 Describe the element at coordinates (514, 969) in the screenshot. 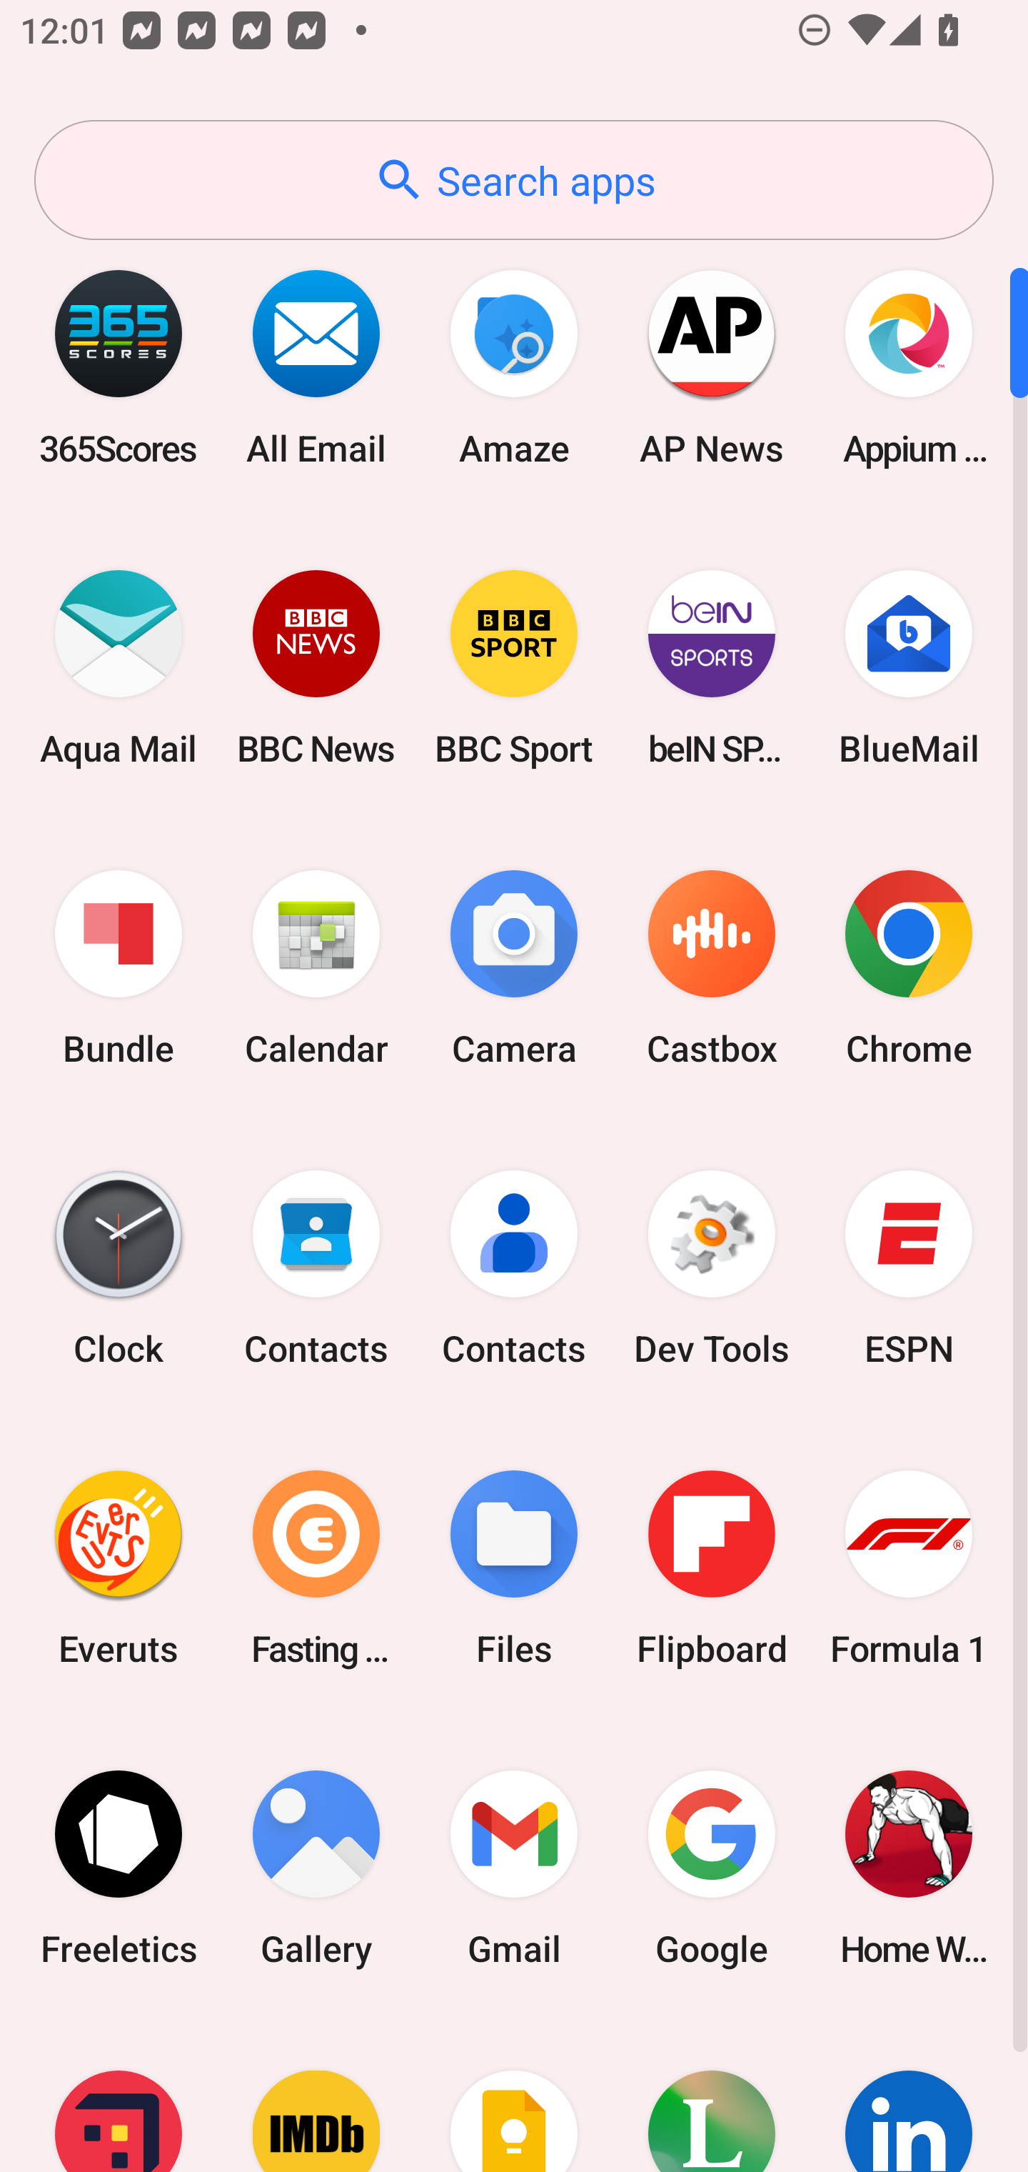

I see `Camera` at that location.